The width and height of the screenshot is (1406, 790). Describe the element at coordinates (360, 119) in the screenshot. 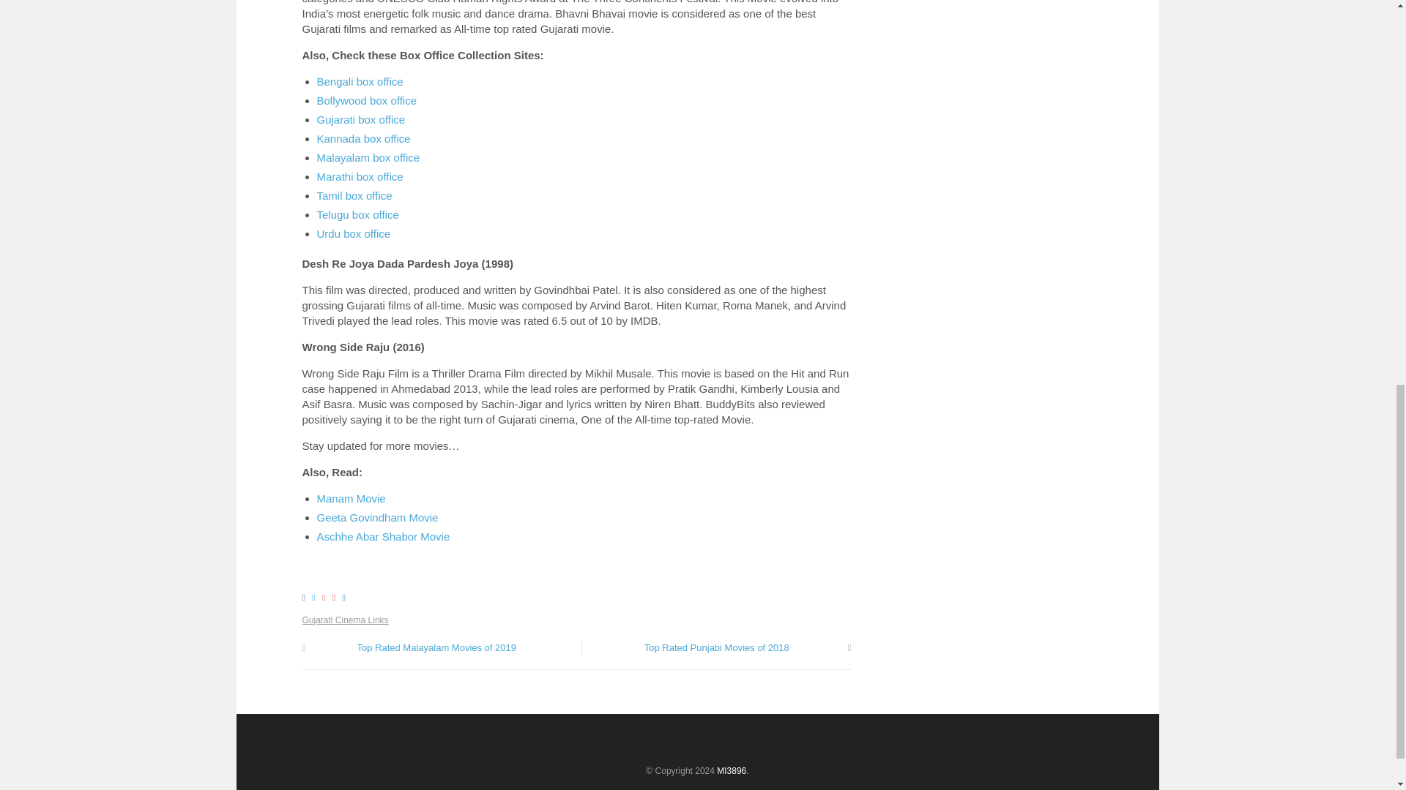

I see `Gujarati box office` at that location.